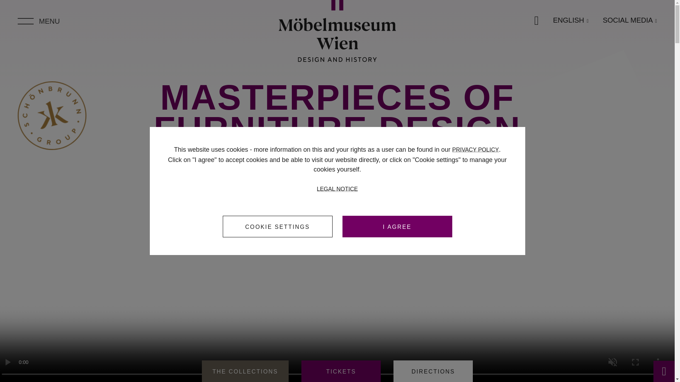 The image size is (680, 382). I want to click on The Collections, so click(245, 371).